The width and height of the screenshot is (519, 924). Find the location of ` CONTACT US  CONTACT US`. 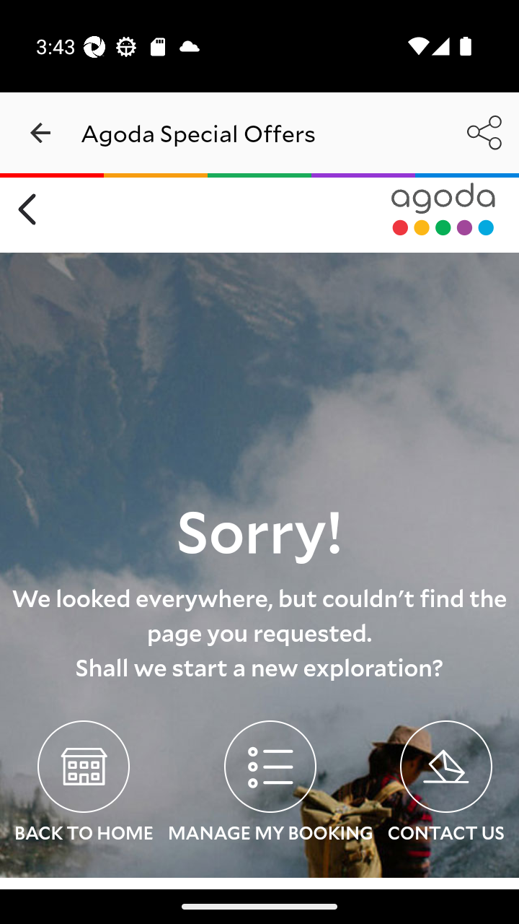

 CONTACT US  CONTACT US is located at coordinates (445, 784).